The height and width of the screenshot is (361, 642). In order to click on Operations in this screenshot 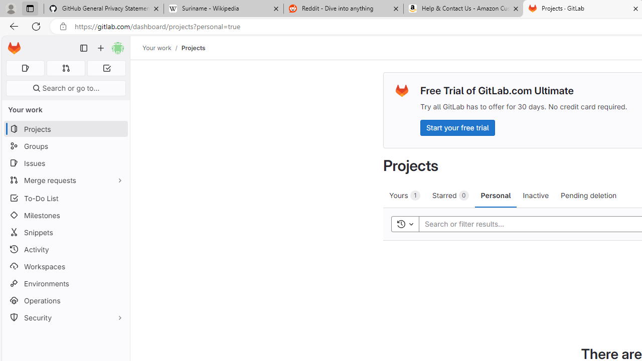, I will do `click(65, 301)`.